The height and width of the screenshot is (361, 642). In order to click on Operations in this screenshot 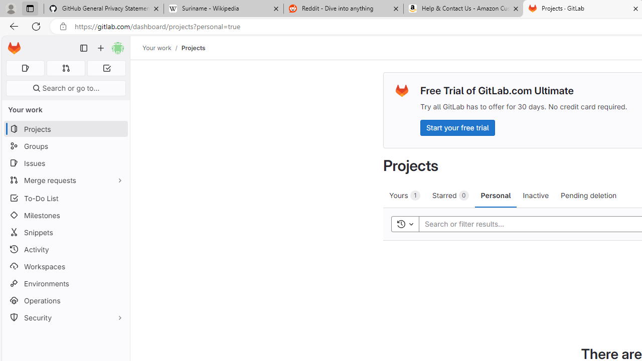, I will do `click(65, 301)`.